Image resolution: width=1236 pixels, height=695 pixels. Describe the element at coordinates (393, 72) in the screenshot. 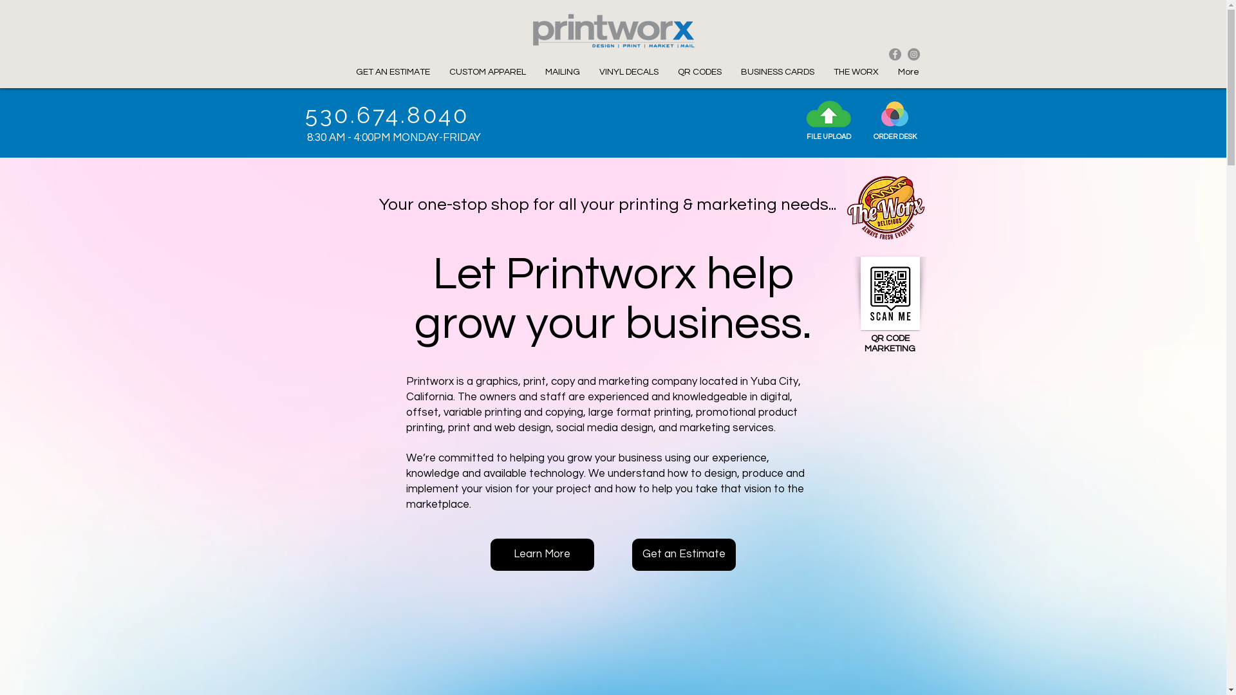

I see `GET AN ESTIMATE` at that location.